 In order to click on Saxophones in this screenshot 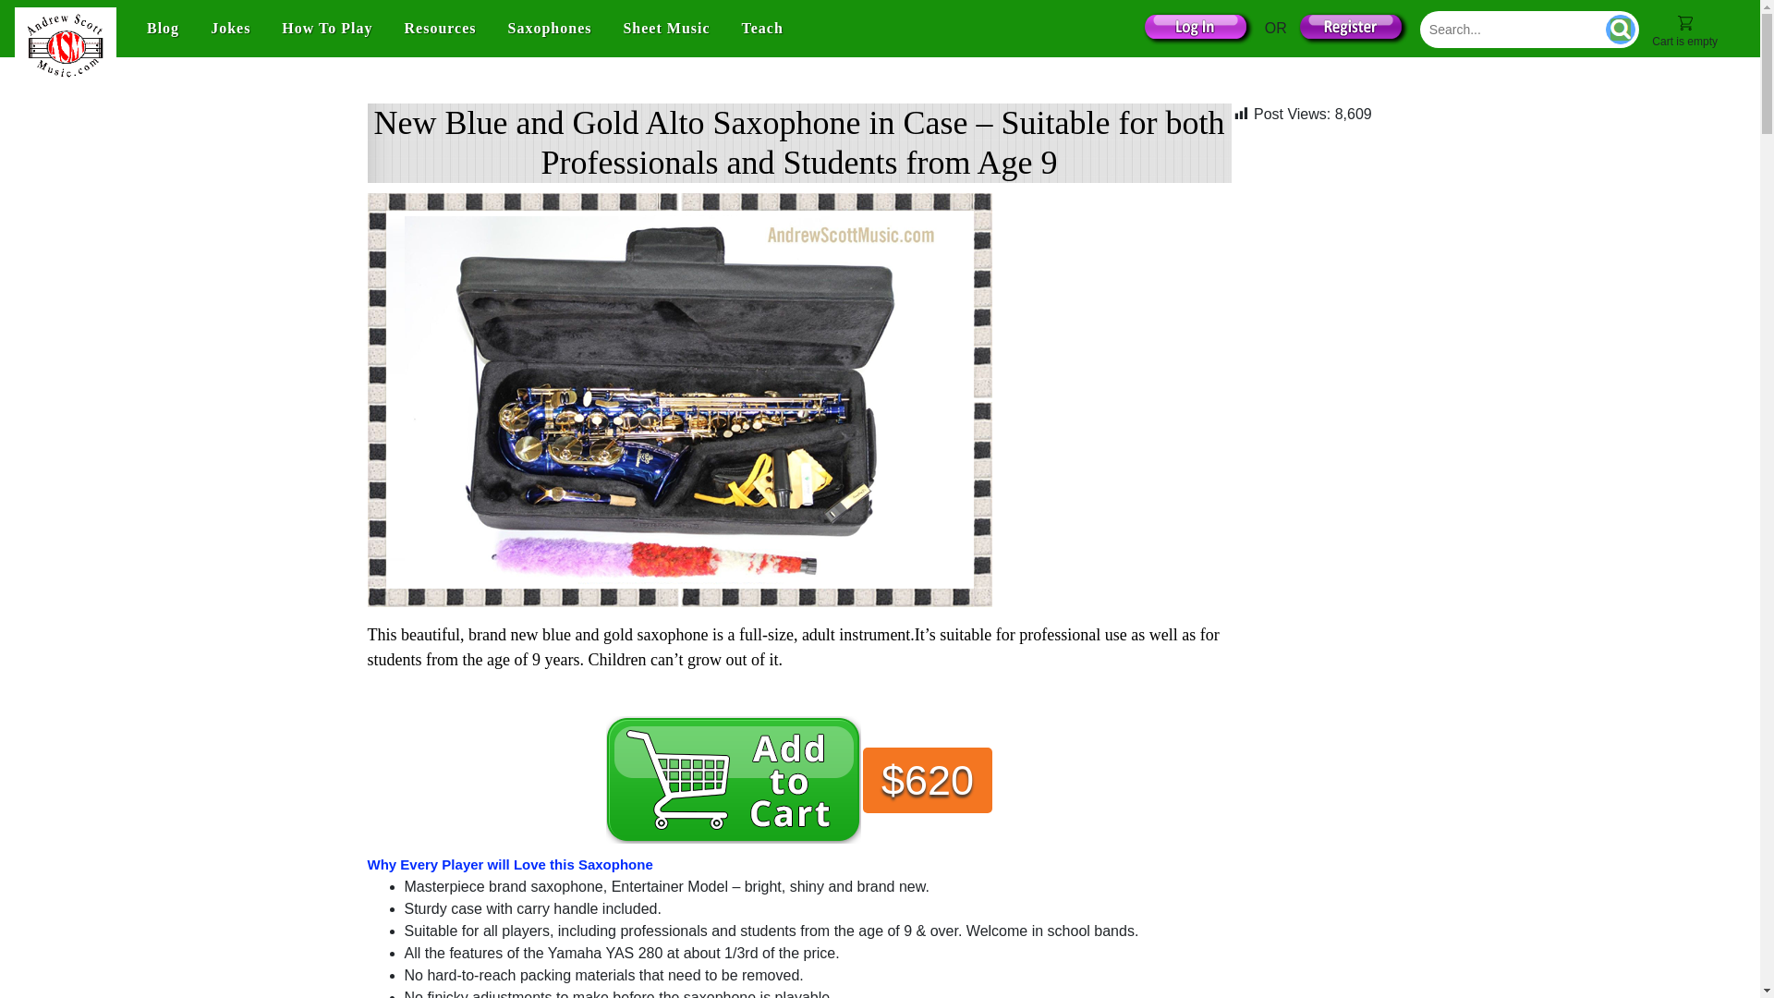, I will do `click(549, 28)`.